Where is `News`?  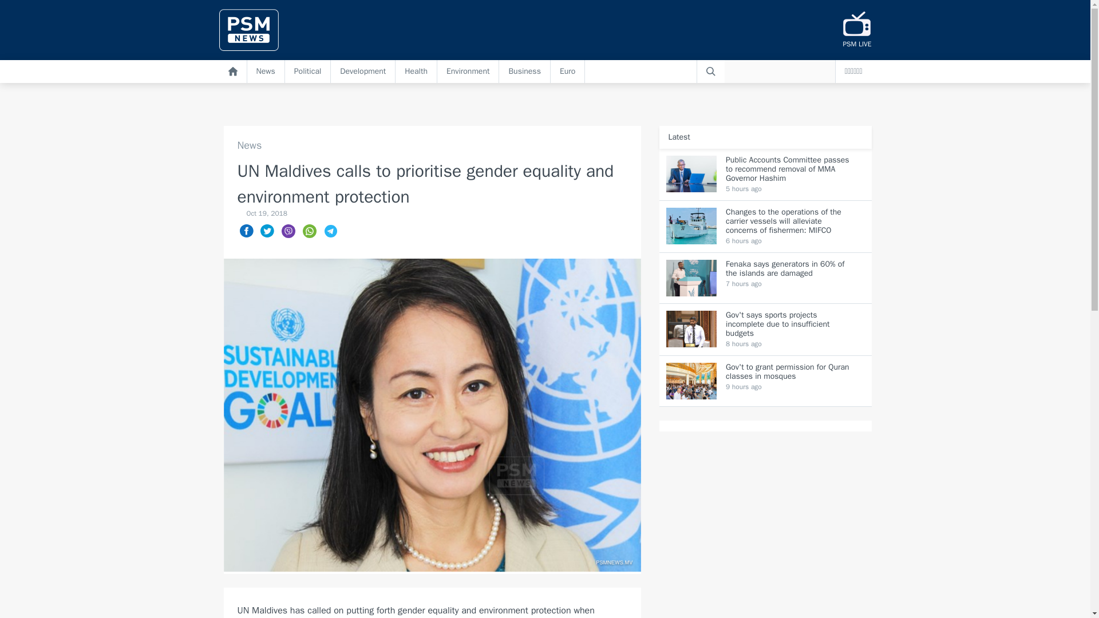 News is located at coordinates (432, 145).